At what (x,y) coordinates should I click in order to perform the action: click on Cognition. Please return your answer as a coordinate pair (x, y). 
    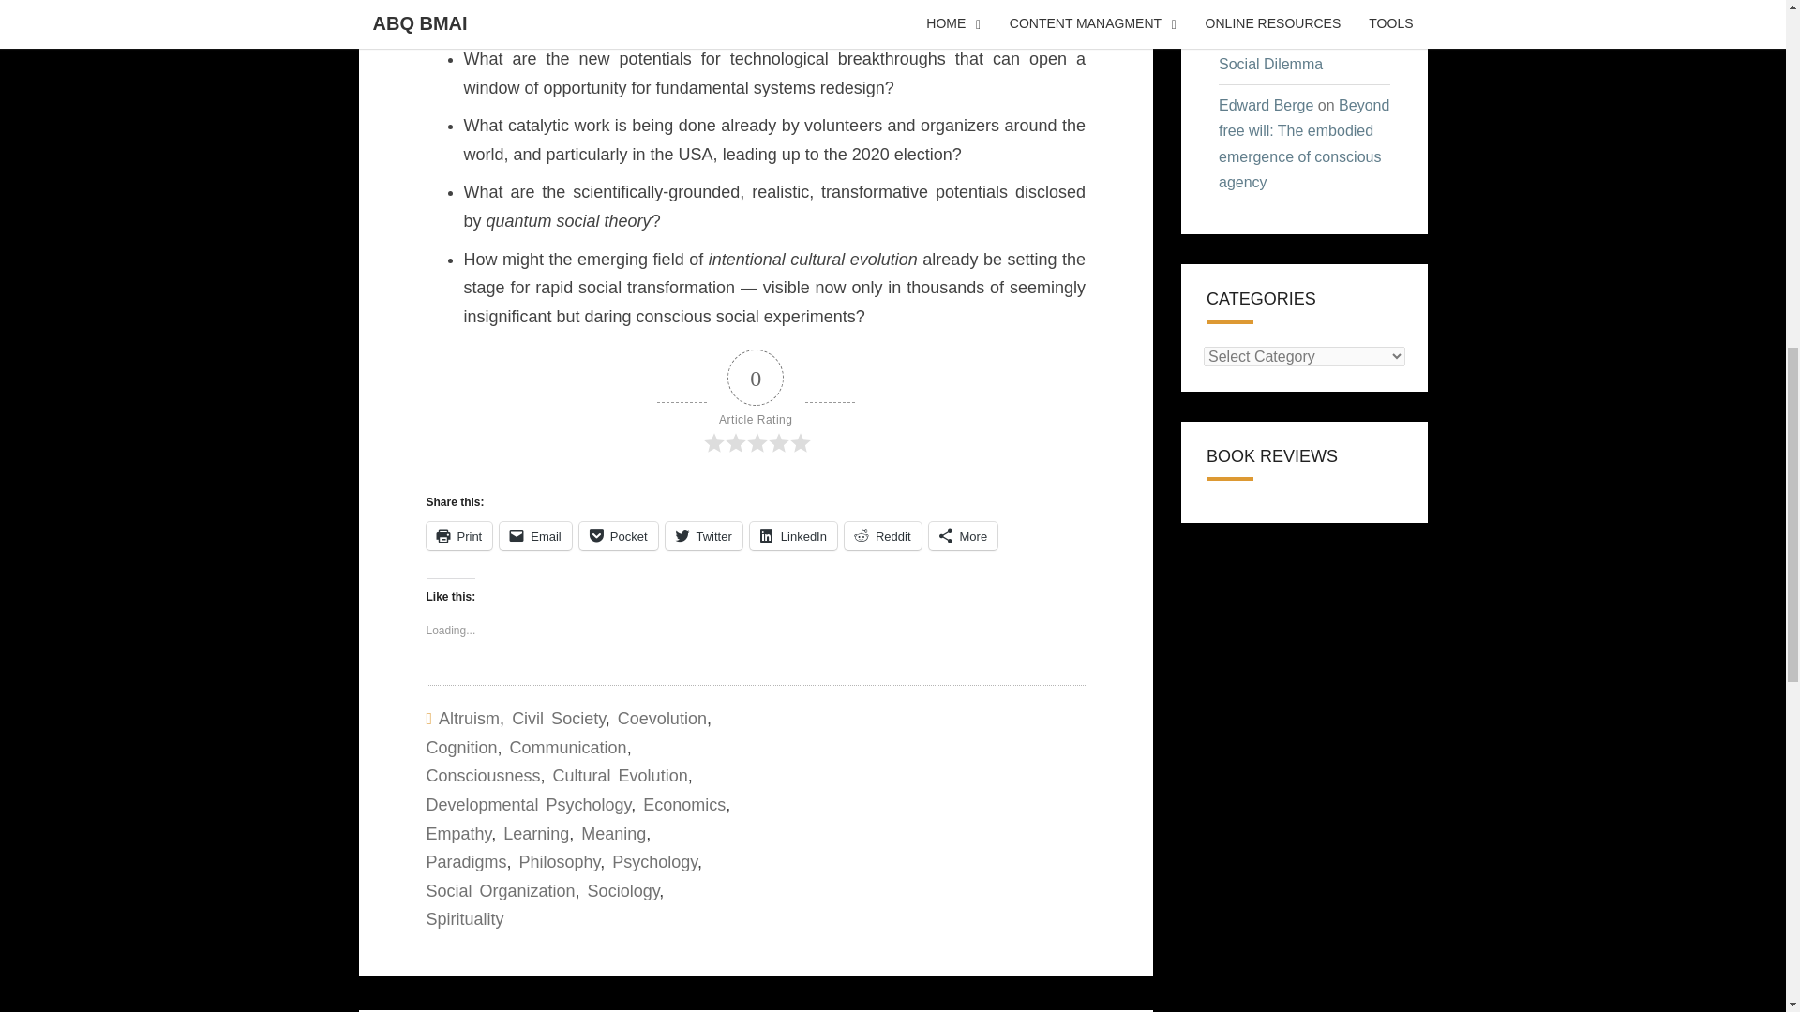
    Looking at the image, I should click on (460, 748).